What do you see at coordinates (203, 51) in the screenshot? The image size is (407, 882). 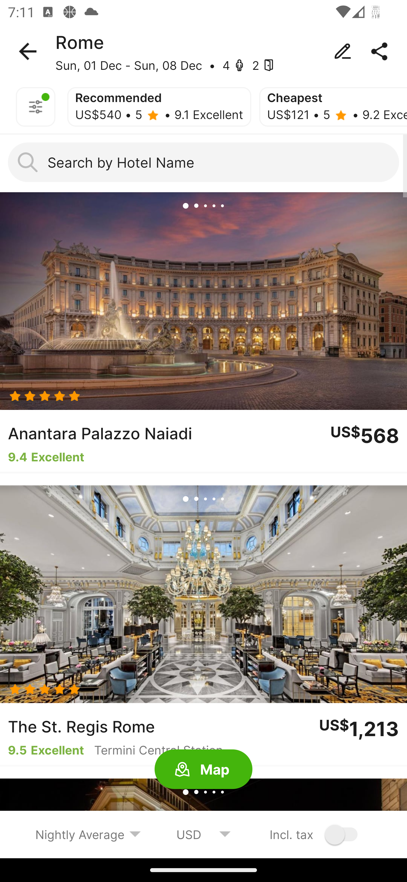 I see `Rome Sun, 01 Dec - Sun, 08 Dec  •  4 -  2 -` at bounding box center [203, 51].